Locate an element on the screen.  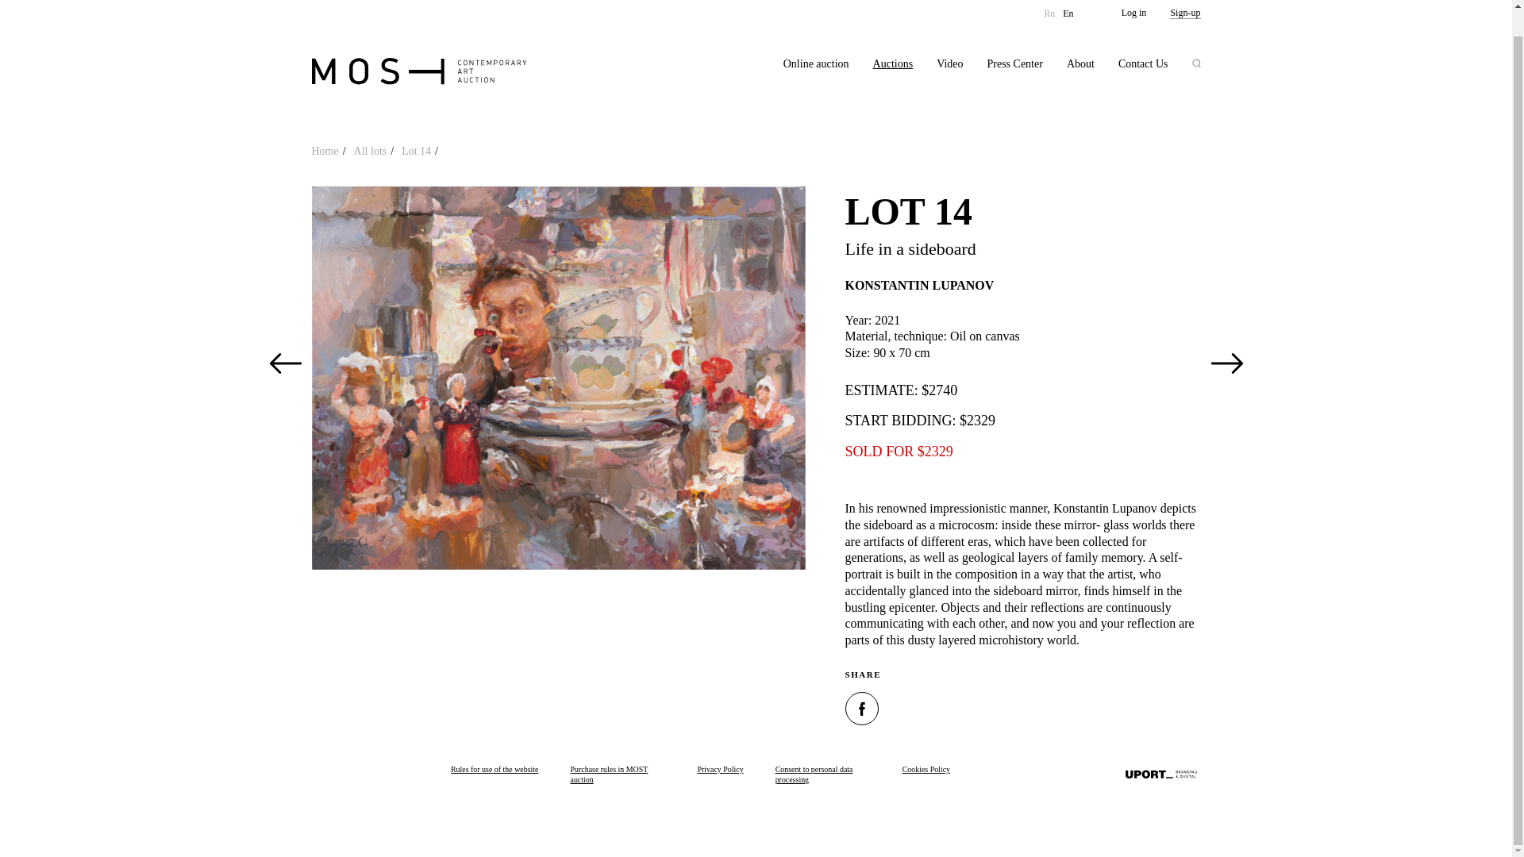
Online auction is located at coordinates (816, 38).